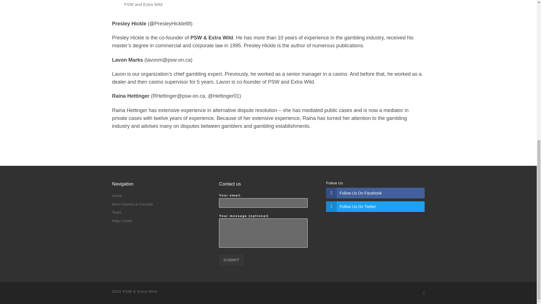  I want to click on Help Centre, so click(122, 221).